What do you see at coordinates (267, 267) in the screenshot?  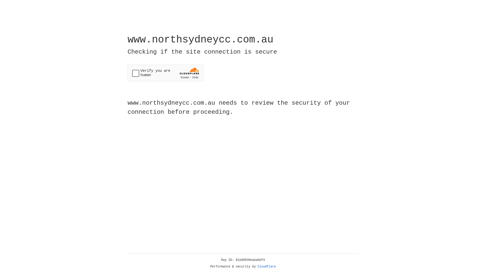 I see `Cloudflare` at bounding box center [267, 267].